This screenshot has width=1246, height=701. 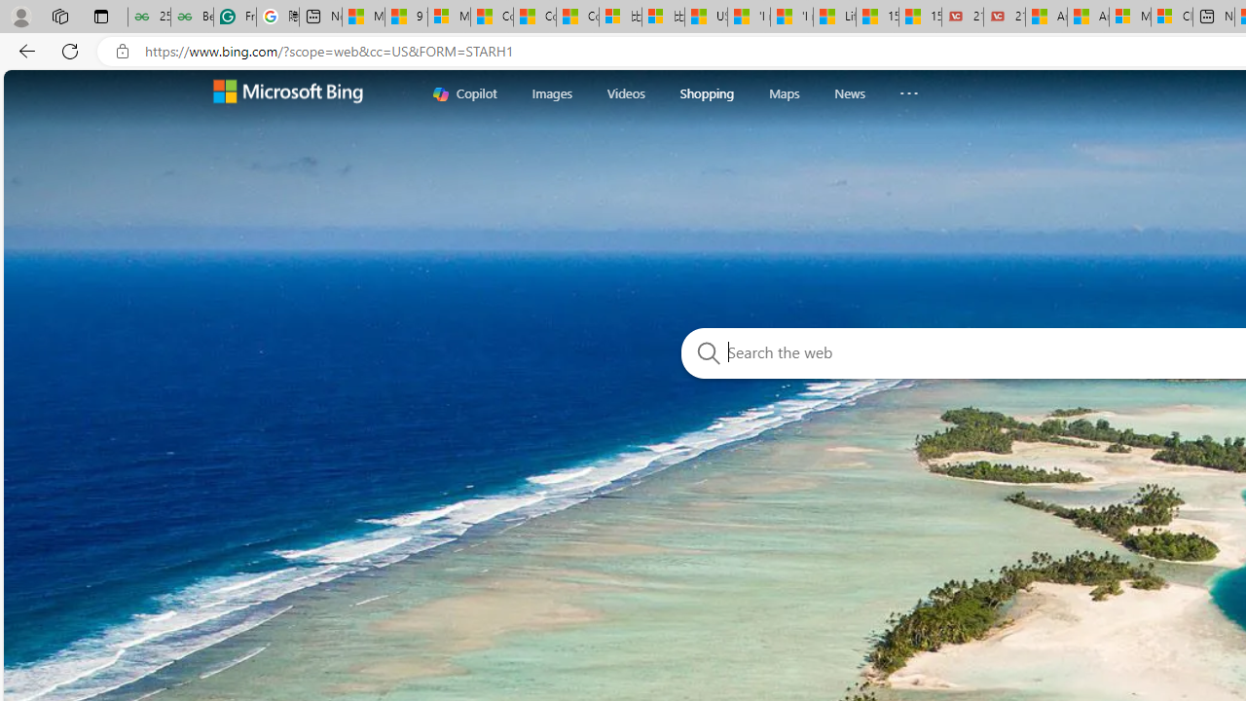 I want to click on 15 Ways Modern Life Contradicts the Teachings of Jesus, so click(x=920, y=18).